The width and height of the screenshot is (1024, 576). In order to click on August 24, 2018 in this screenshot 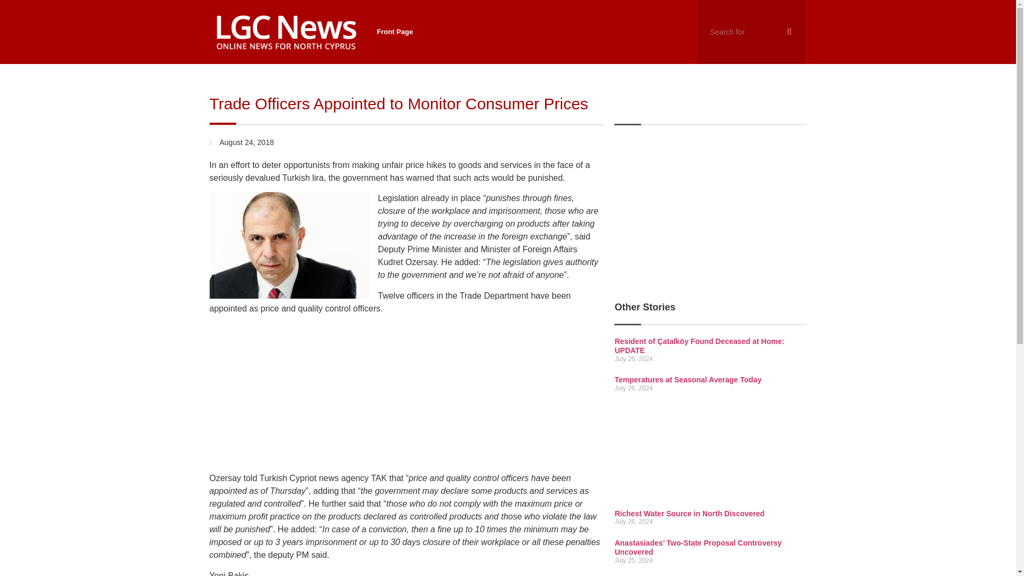, I will do `click(241, 142)`.